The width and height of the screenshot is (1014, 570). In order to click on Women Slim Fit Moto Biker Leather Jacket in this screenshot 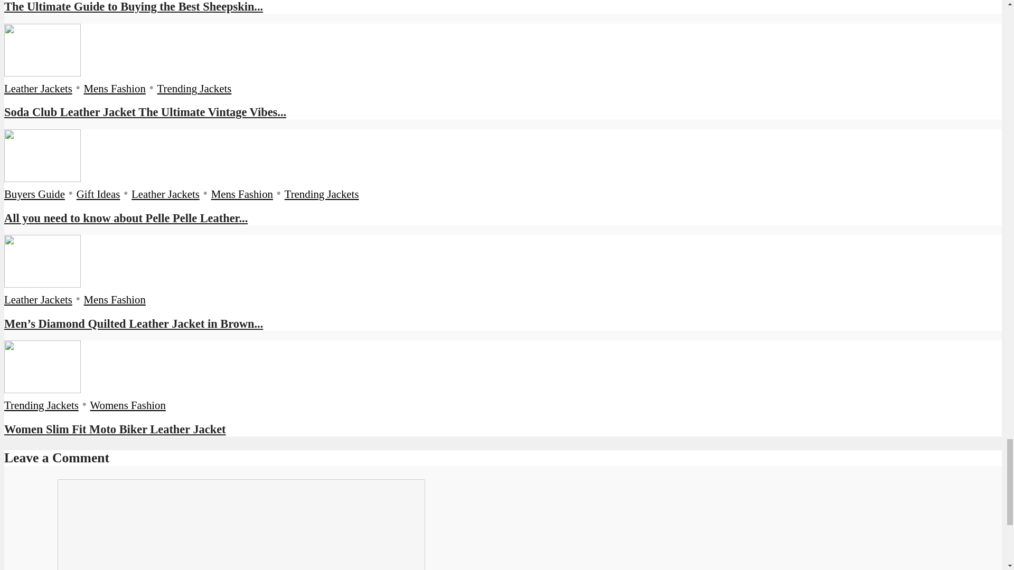, I will do `click(42, 388)`.